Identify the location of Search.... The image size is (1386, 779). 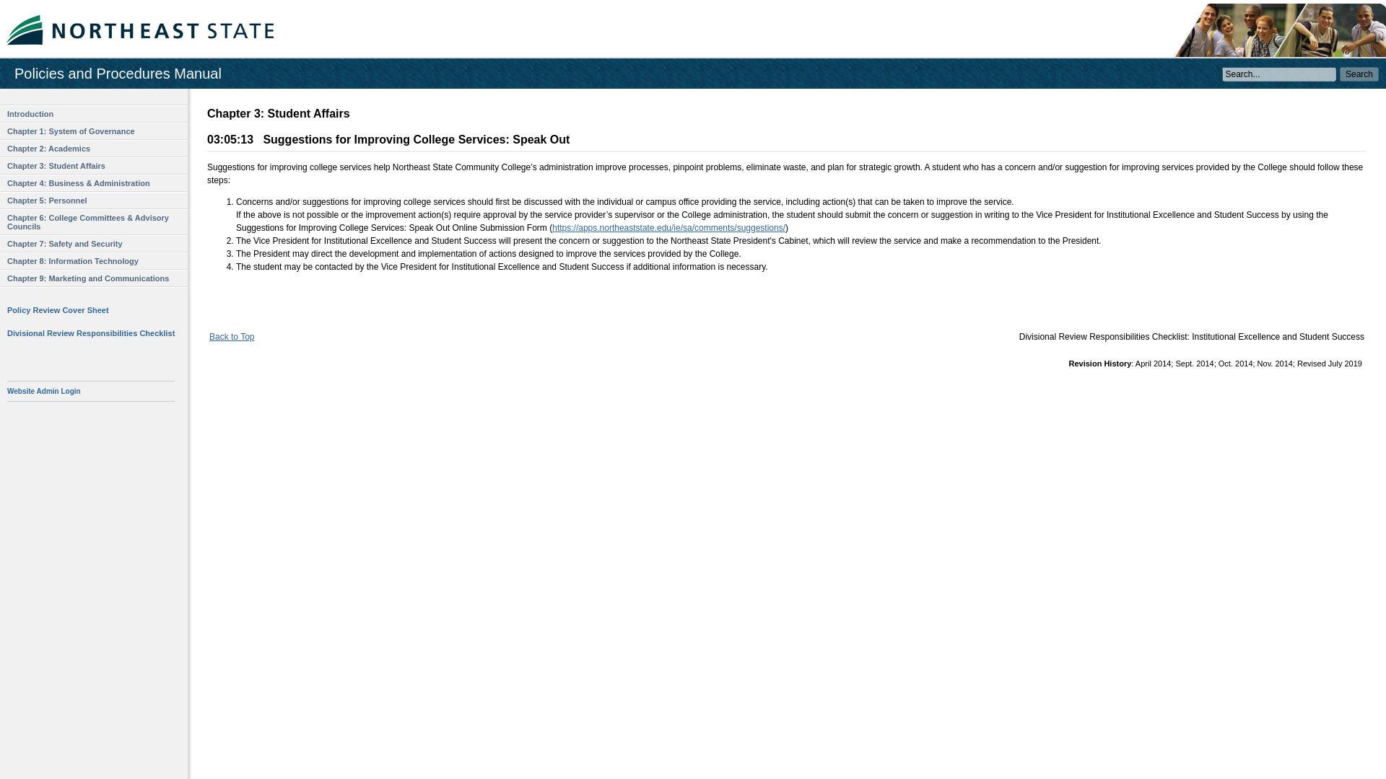
(1279, 74).